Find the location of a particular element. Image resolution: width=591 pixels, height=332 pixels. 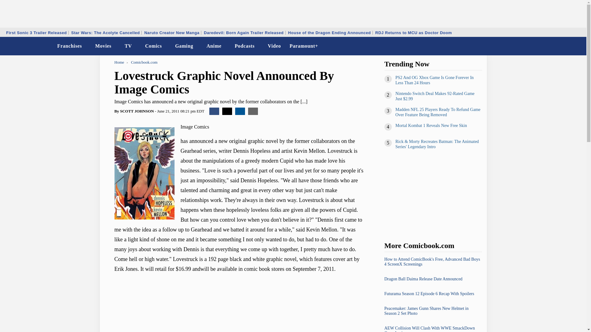

RDJ Returns to MCU as Doctor Doom is located at coordinates (413, 33).